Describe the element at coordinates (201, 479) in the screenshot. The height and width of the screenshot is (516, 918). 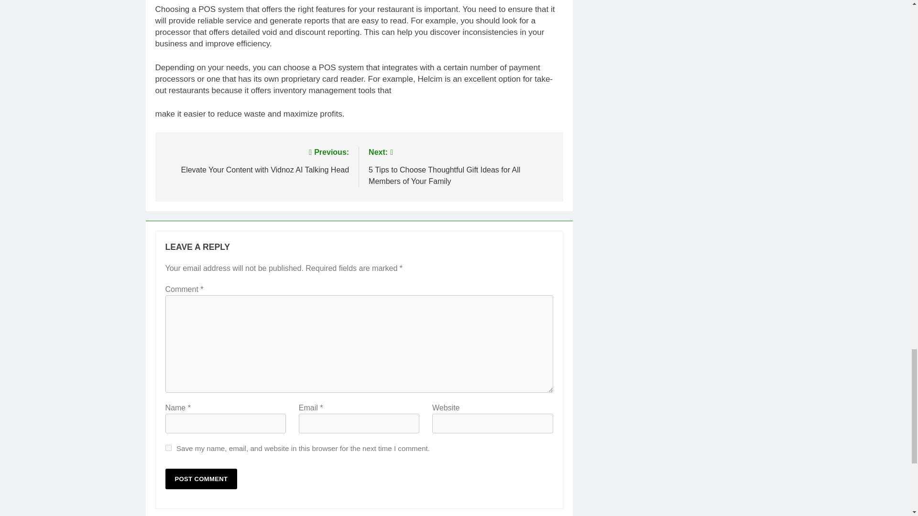
I see `Post Comment` at that location.